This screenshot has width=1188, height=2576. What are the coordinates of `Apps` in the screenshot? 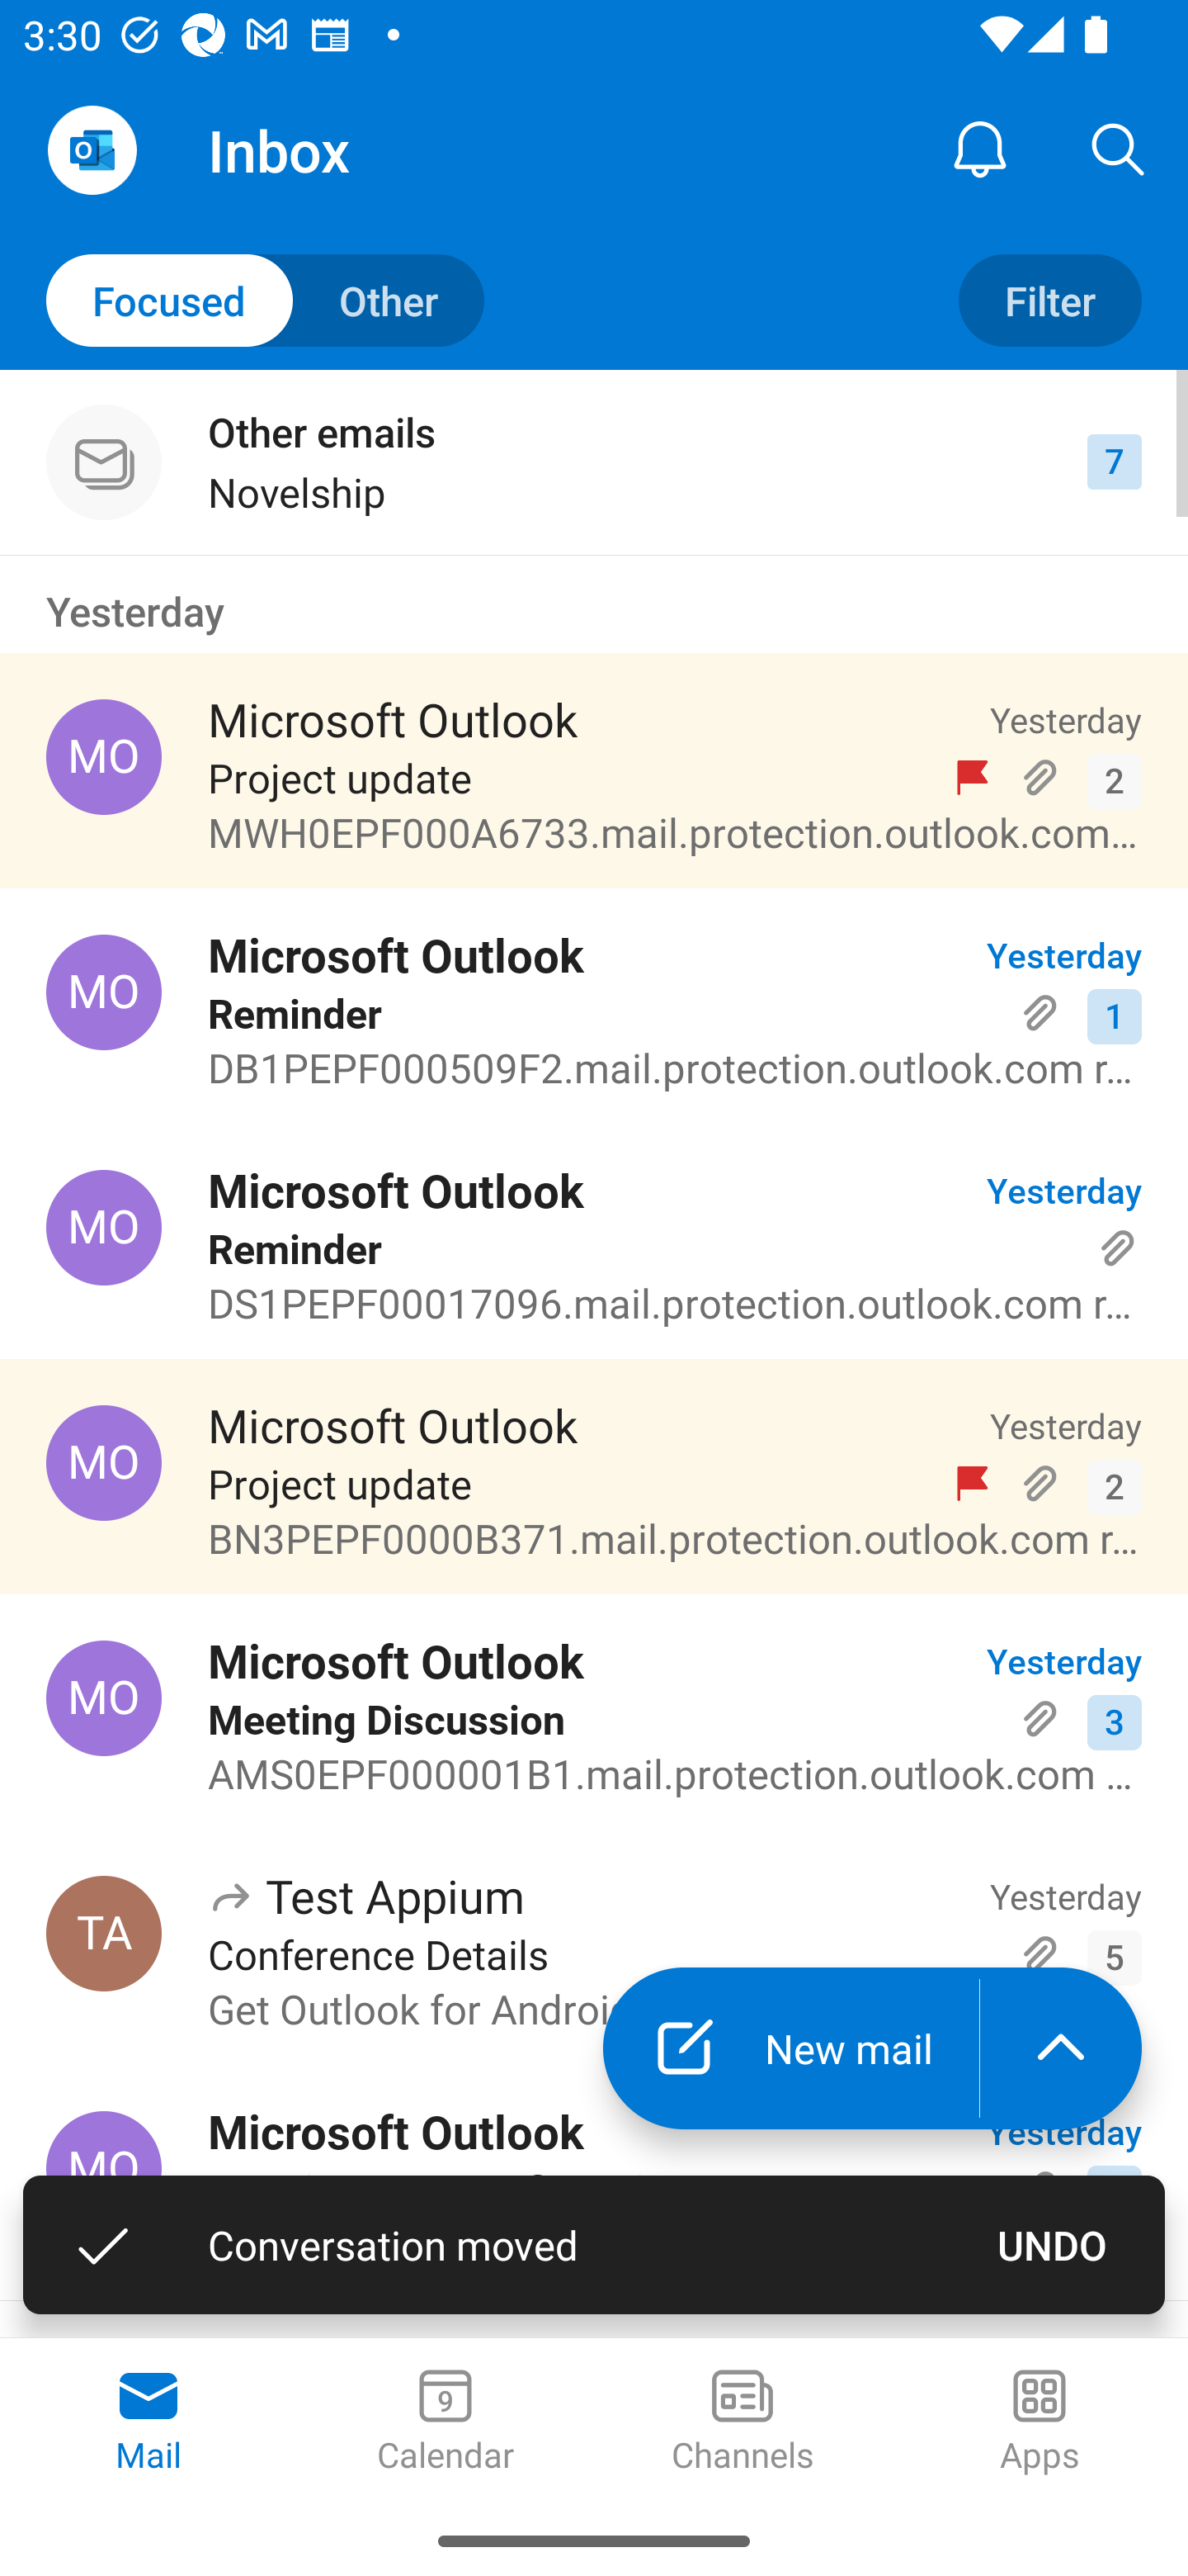 It's located at (1039, 2422).